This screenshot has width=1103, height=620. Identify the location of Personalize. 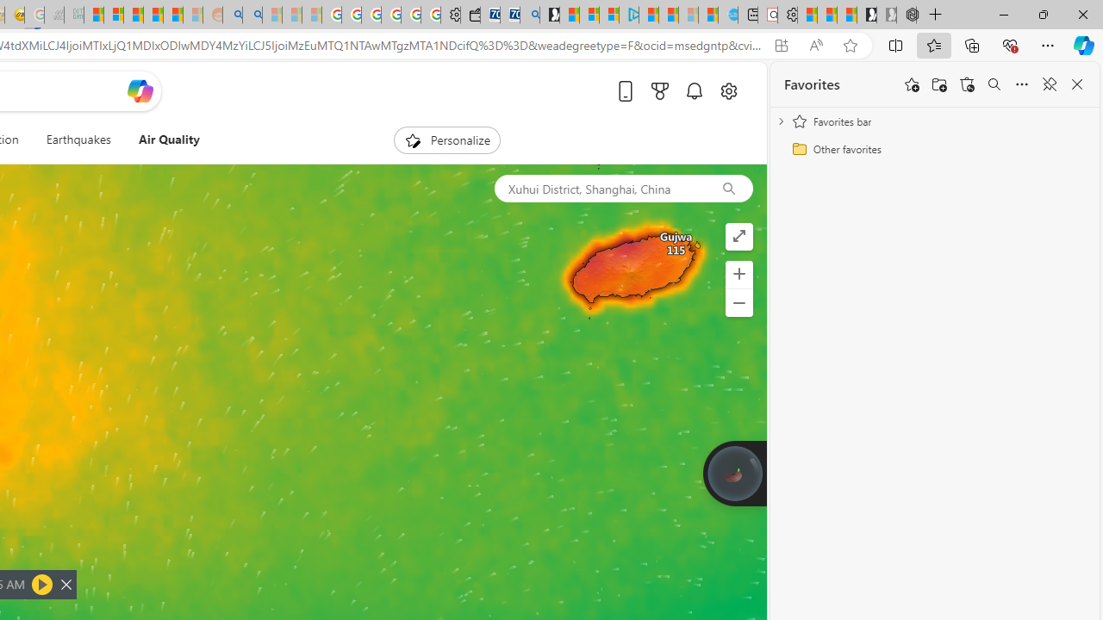
(446, 139).